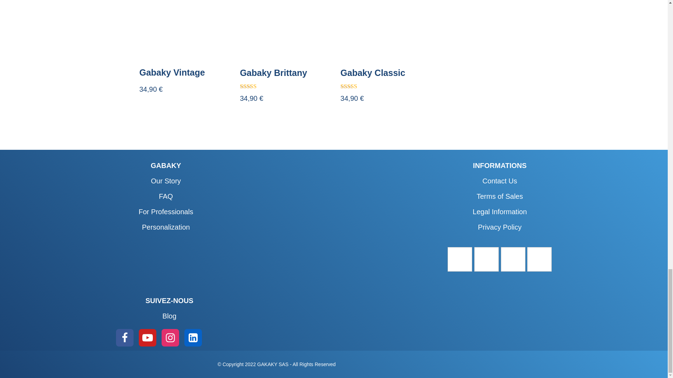 This screenshot has height=378, width=673. I want to click on LinkedIn, so click(193, 337).